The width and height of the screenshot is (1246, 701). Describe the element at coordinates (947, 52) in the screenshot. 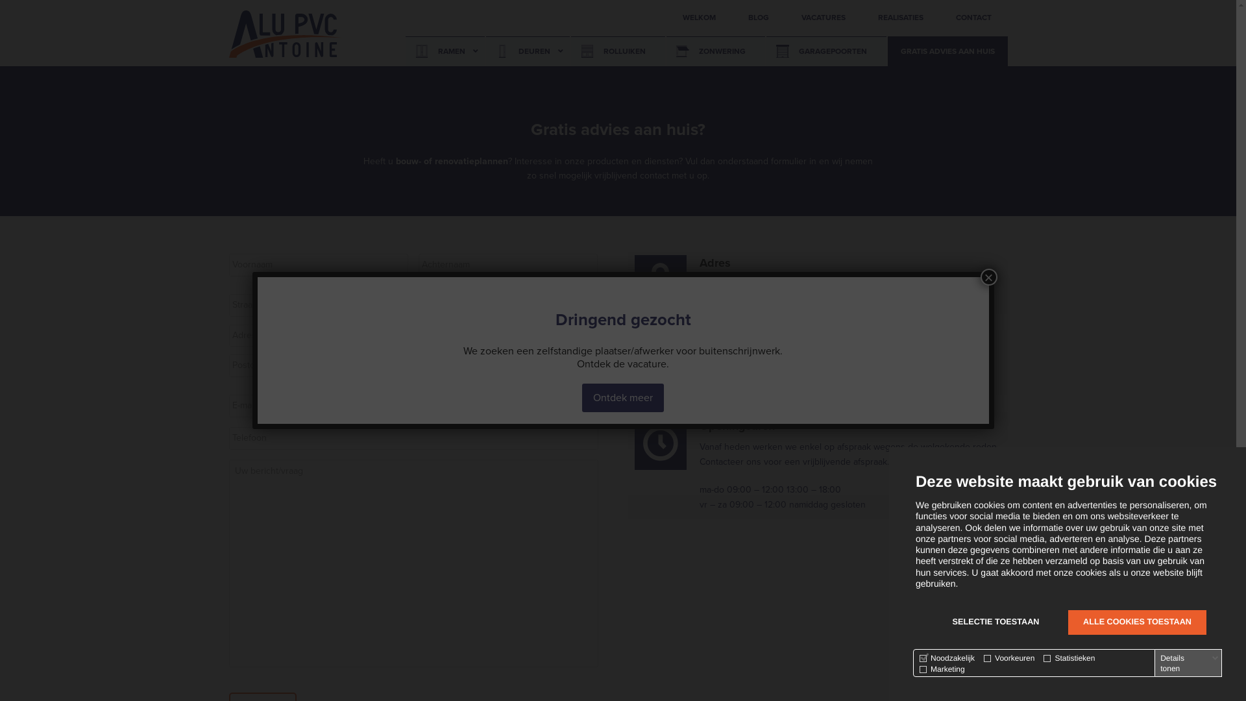

I see `GRATIS ADVIES AAN HUIS` at that location.